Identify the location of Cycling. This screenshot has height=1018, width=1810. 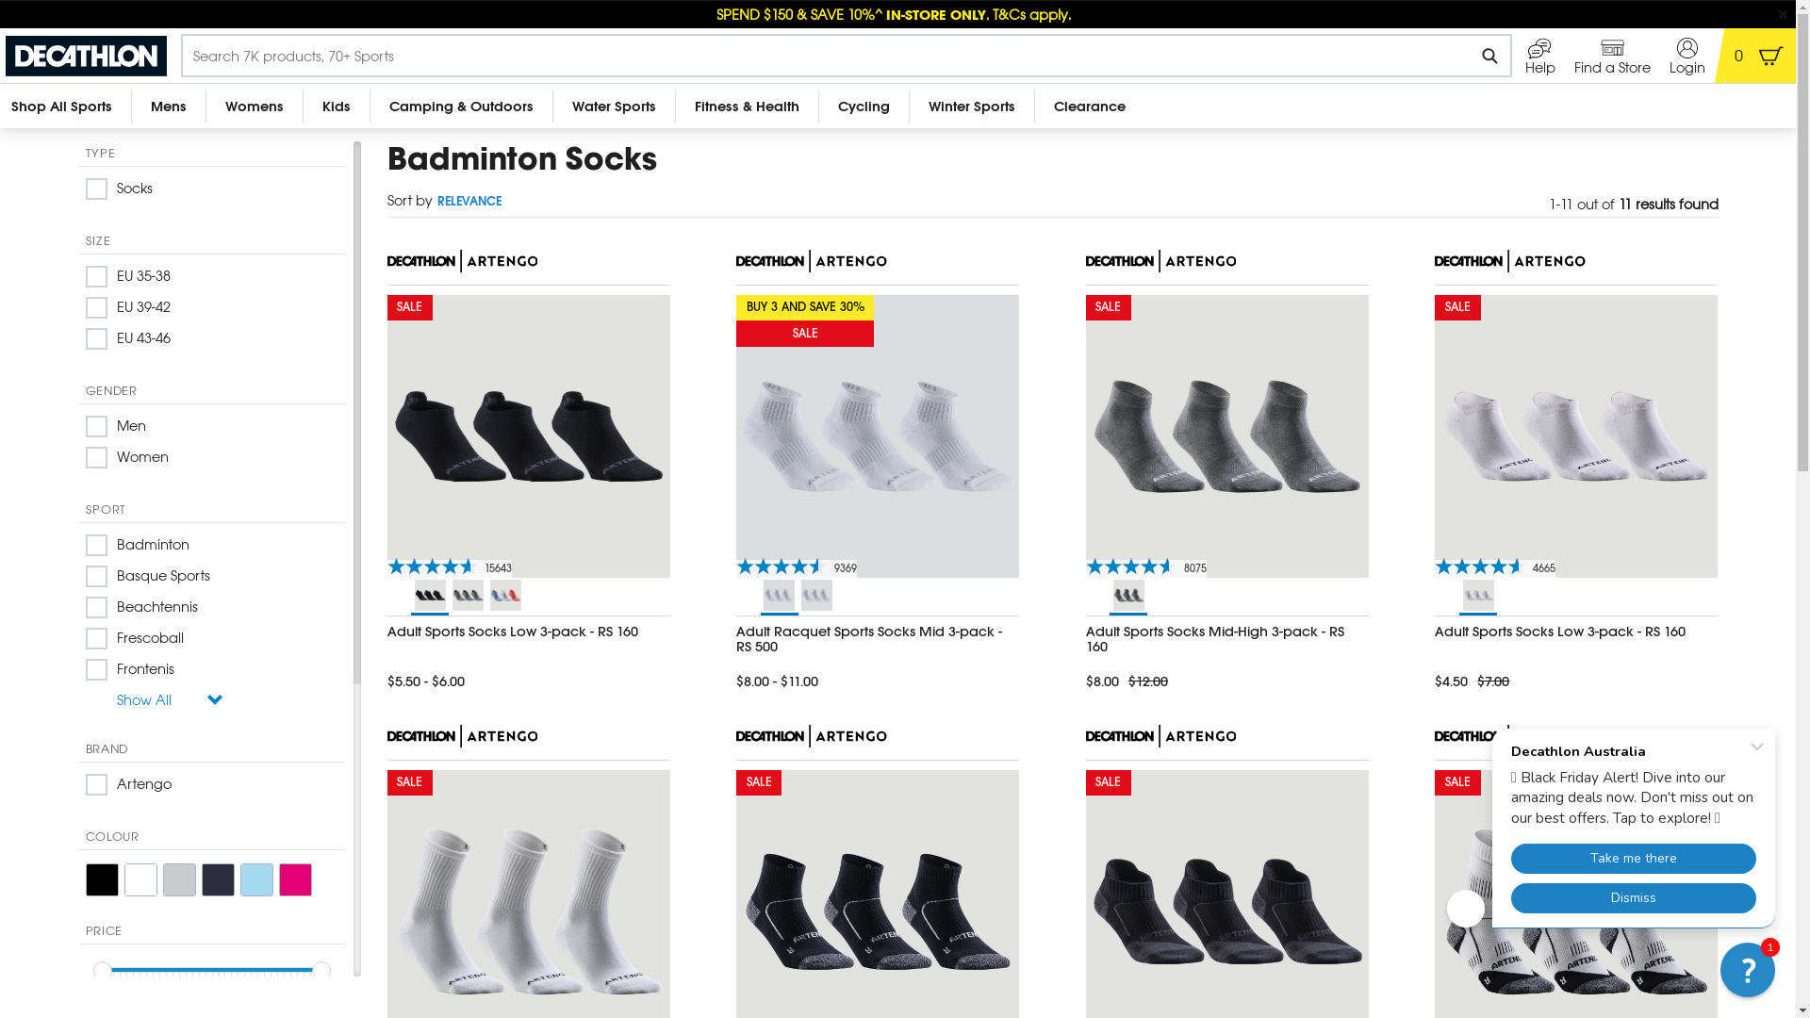
(864, 106).